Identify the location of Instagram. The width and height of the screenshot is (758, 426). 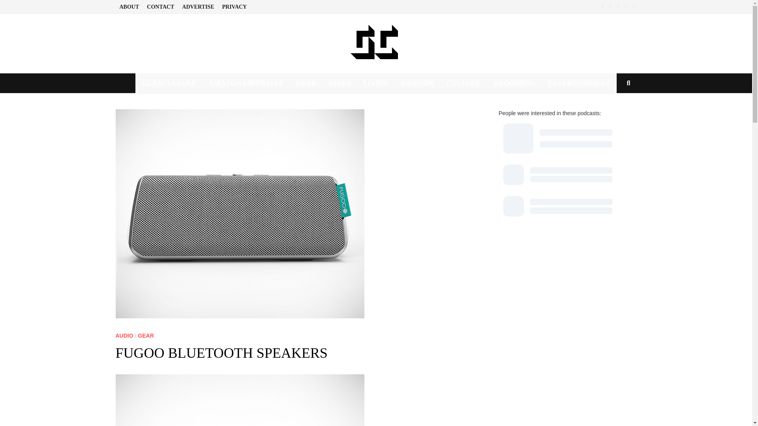
(627, 6).